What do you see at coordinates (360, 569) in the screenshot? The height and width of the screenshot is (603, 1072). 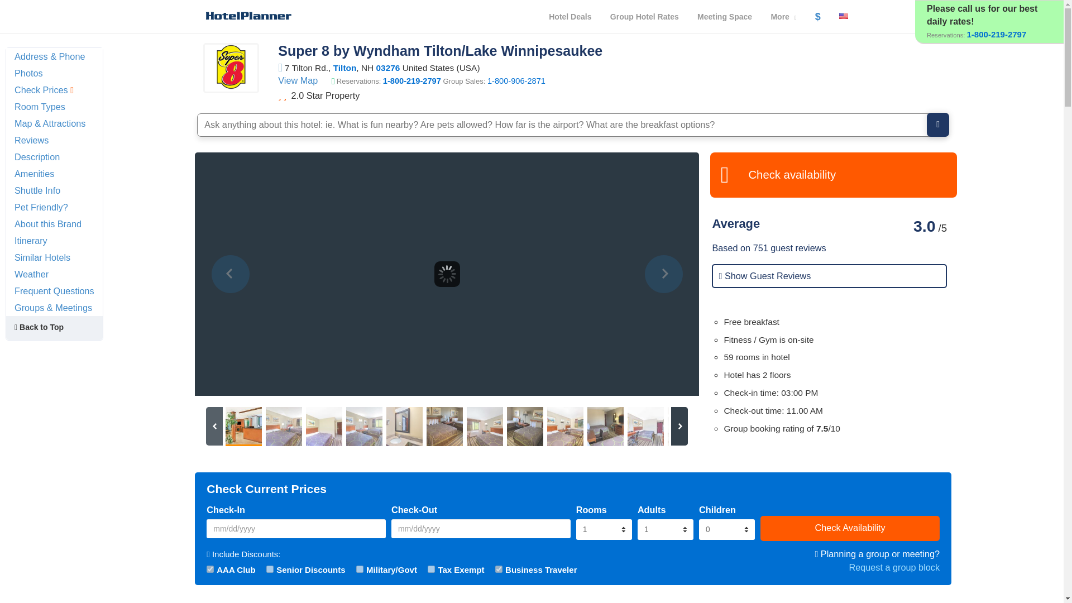 I see `1` at bounding box center [360, 569].